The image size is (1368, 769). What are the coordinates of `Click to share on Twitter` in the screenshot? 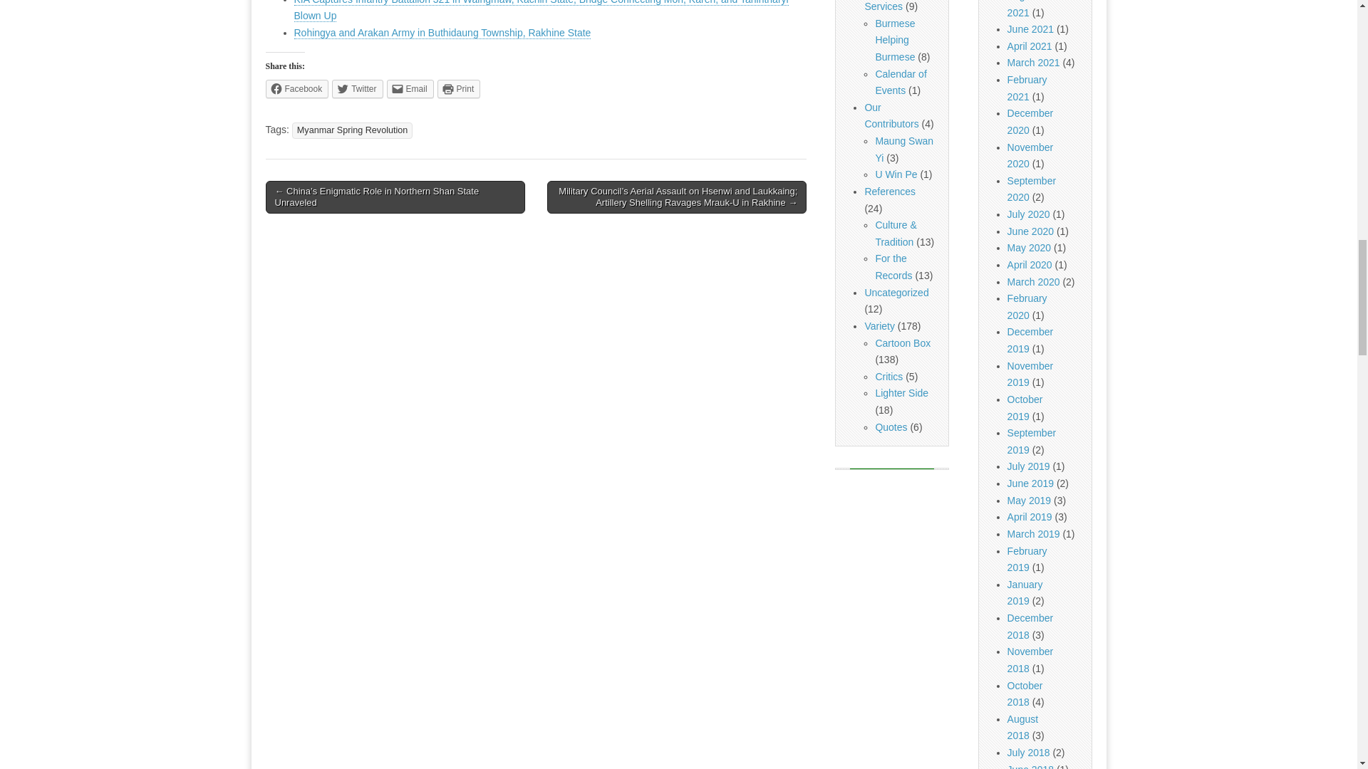 It's located at (358, 89).